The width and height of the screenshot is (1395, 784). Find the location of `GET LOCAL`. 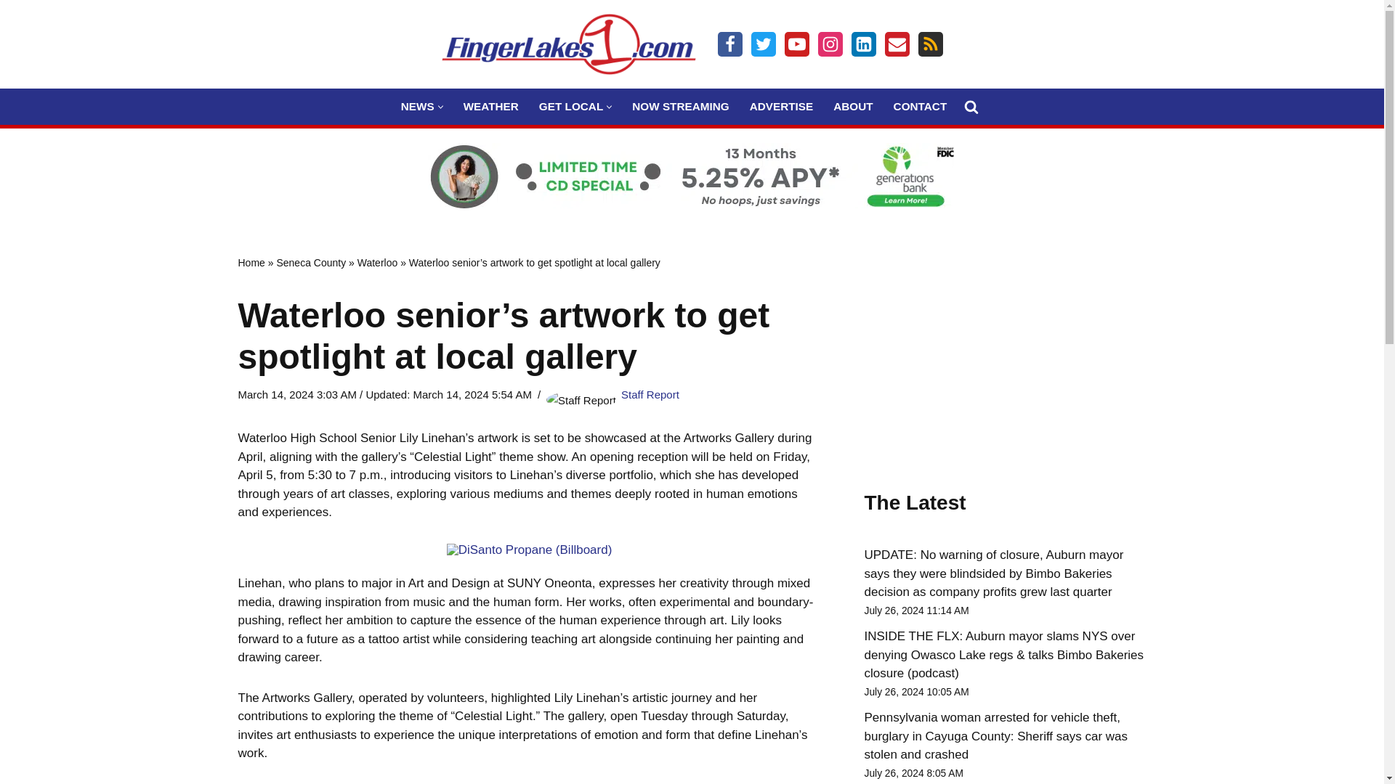

GET LOCAL is located at coordinates (570, 106).